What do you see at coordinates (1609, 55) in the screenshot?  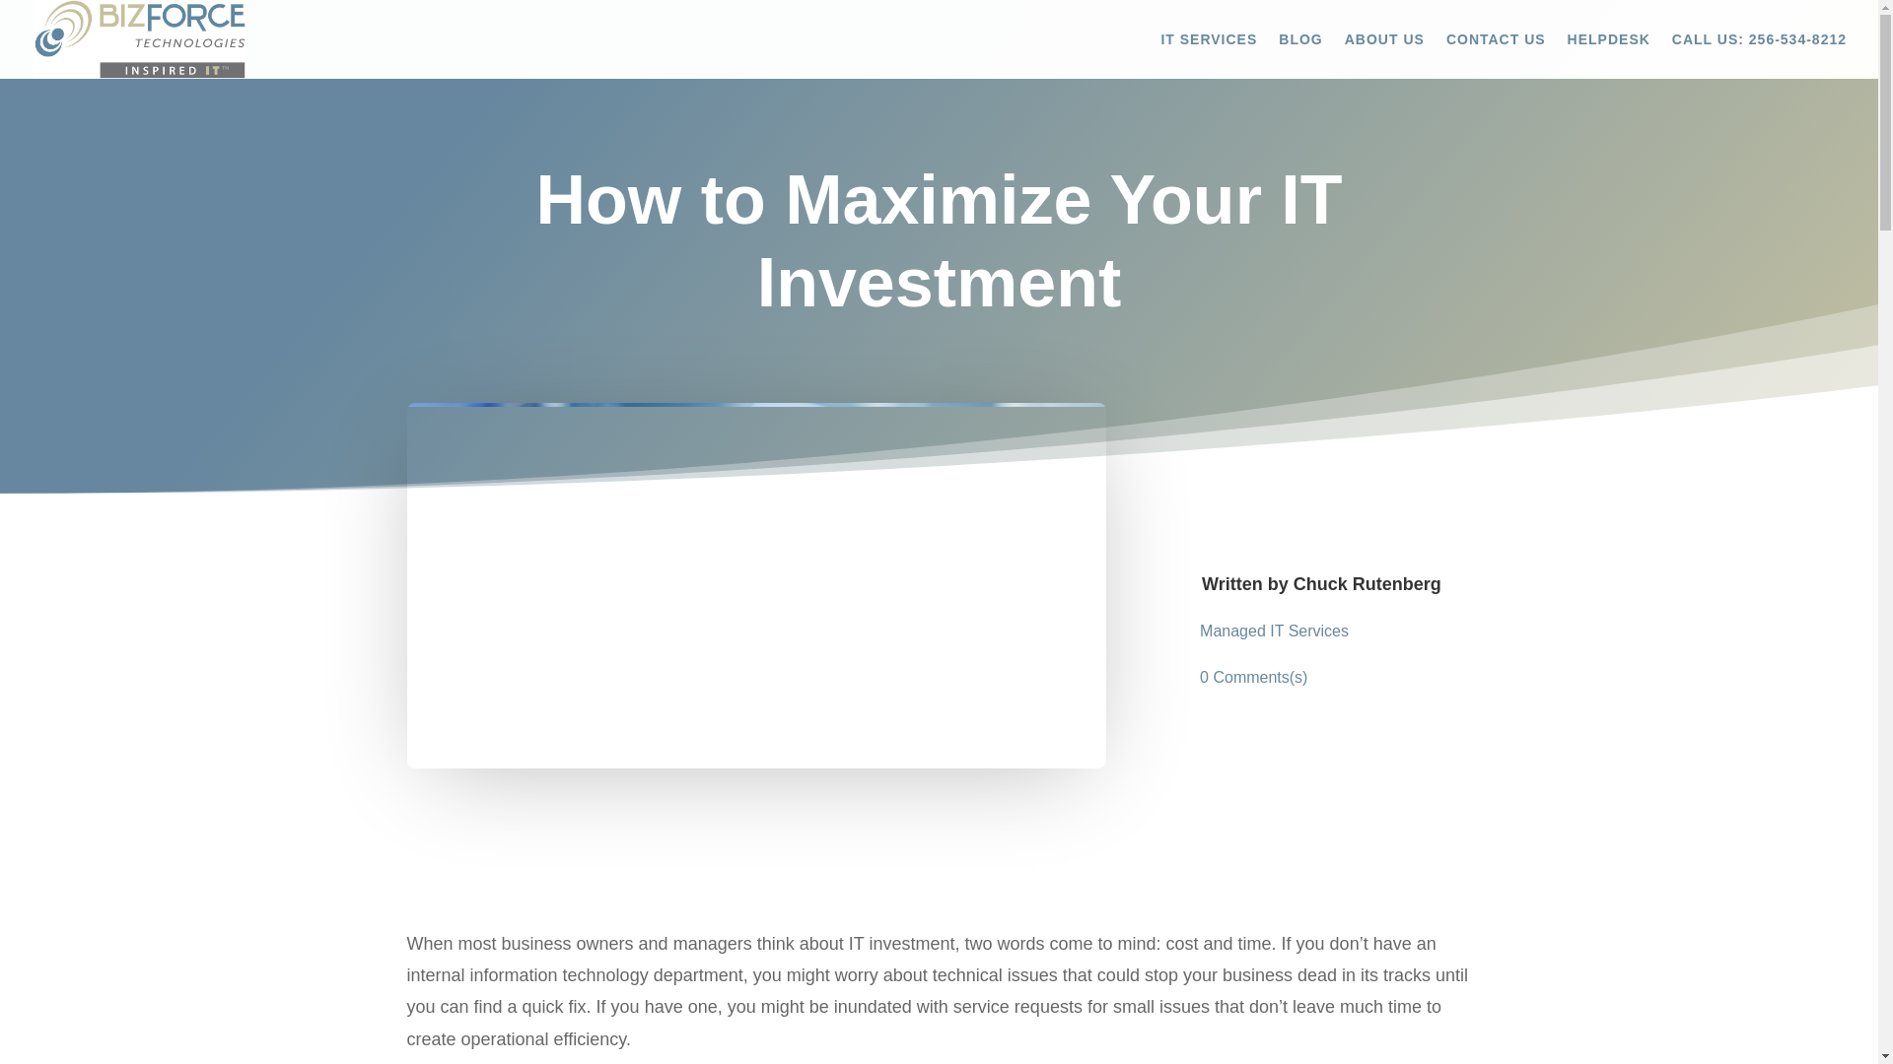 I see `HELPDESK` at bounding box center [1609, 55].